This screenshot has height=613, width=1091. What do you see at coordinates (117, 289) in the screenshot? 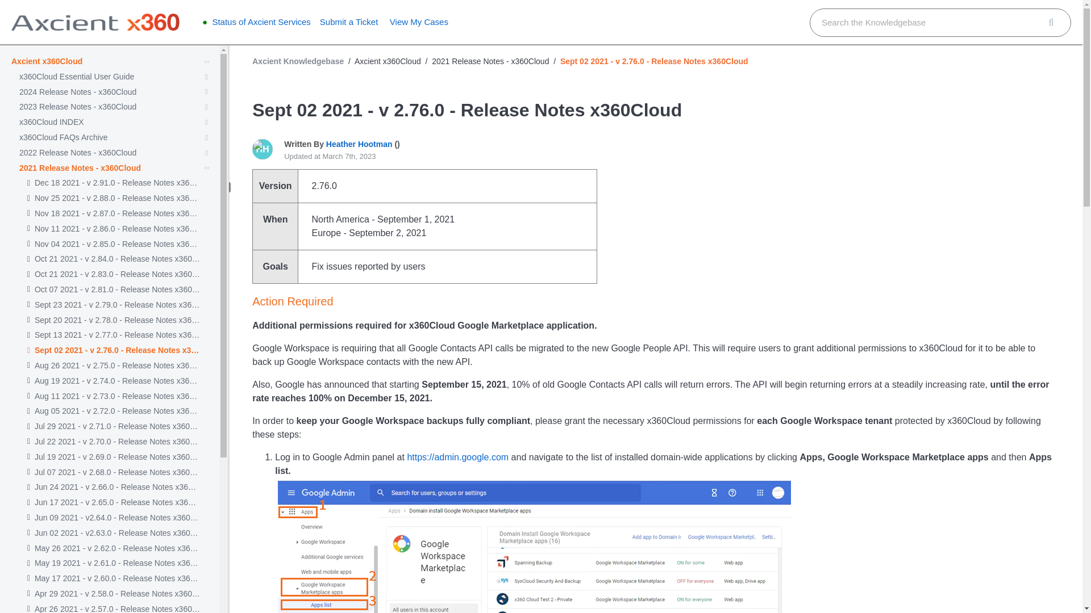
I see `Oct 07 2021 - v 2.81.0 - Release Notes x360Cloud` at bounding box center [117, 289].